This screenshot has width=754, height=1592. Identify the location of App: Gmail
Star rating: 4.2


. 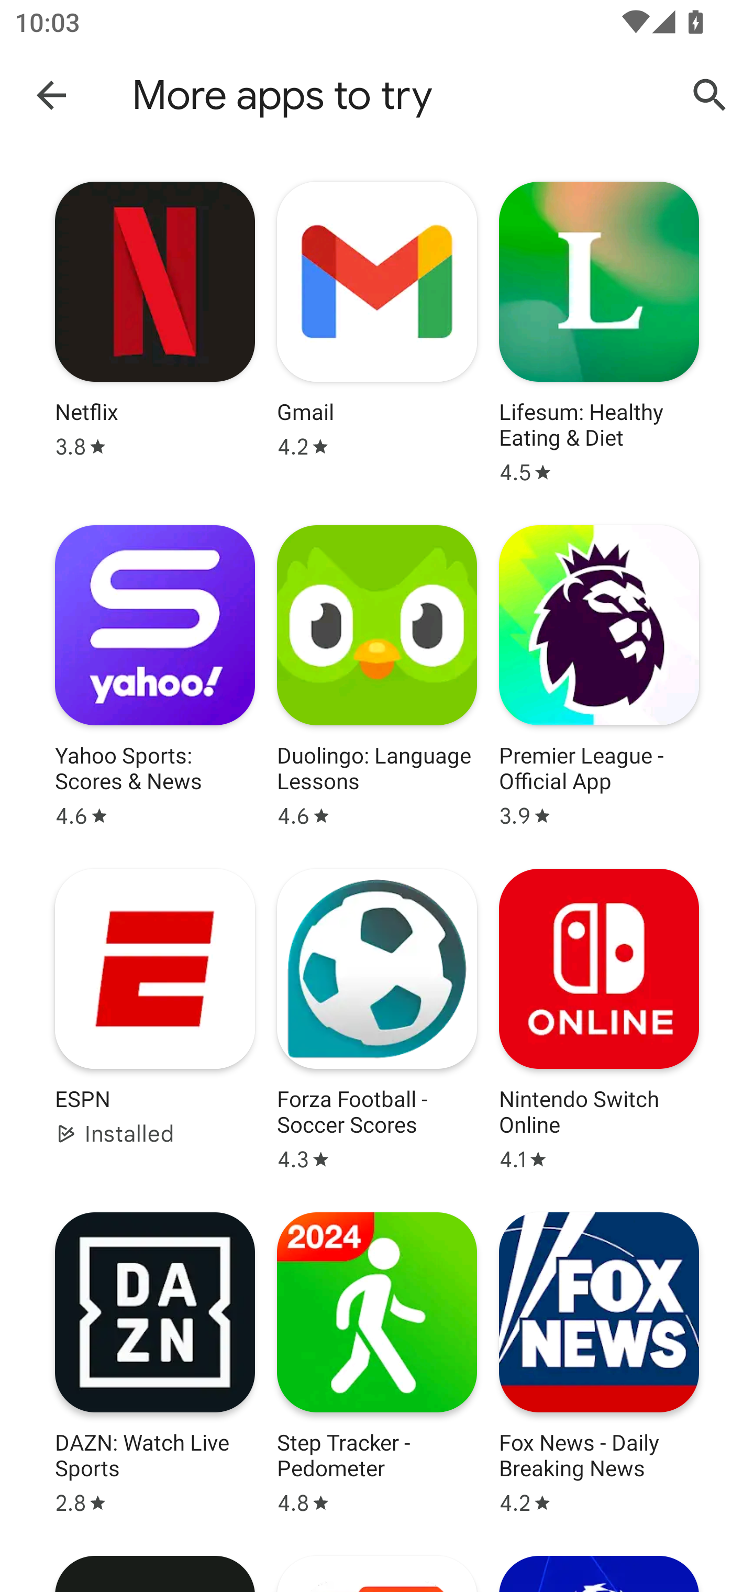
(377, 333).